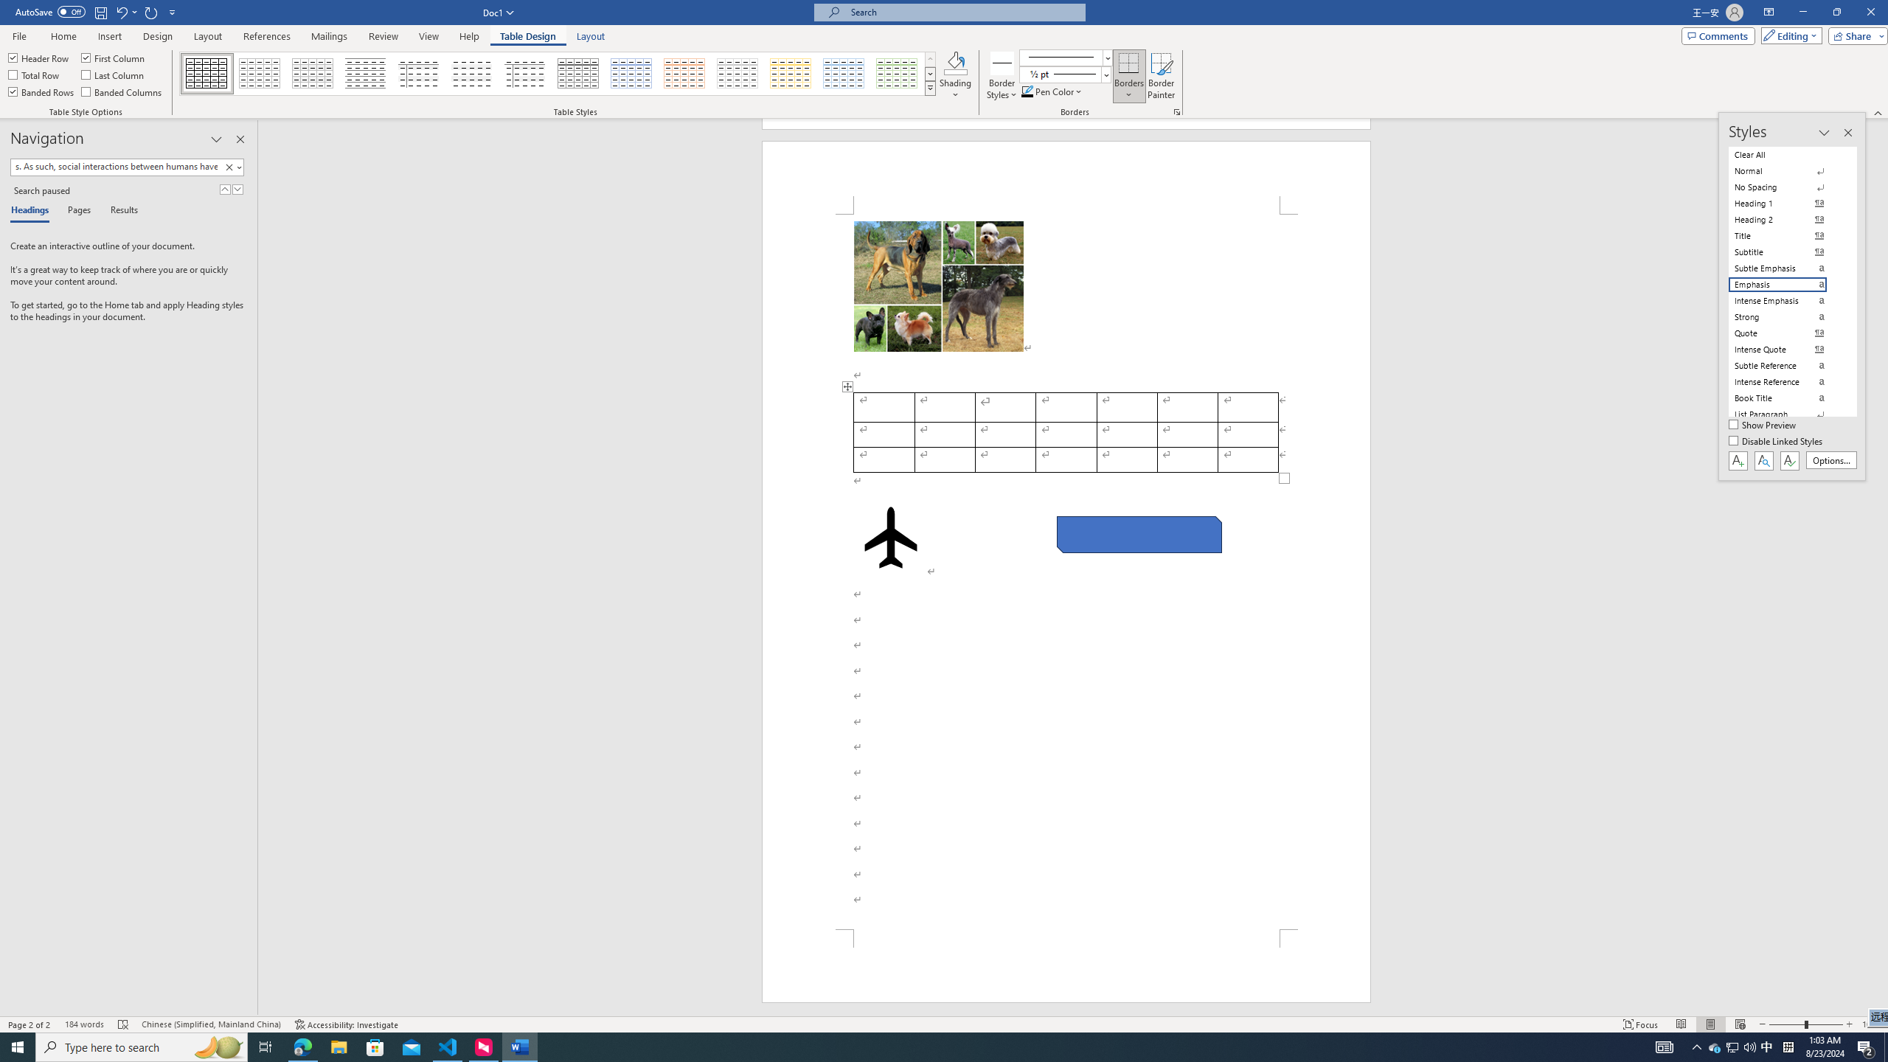 This screenshot has height=1062, width=1888. What do you see at coordinates (1786, 366) in the screenshot?
I see `Subtle Reference` at bounding box center [1786, 366].